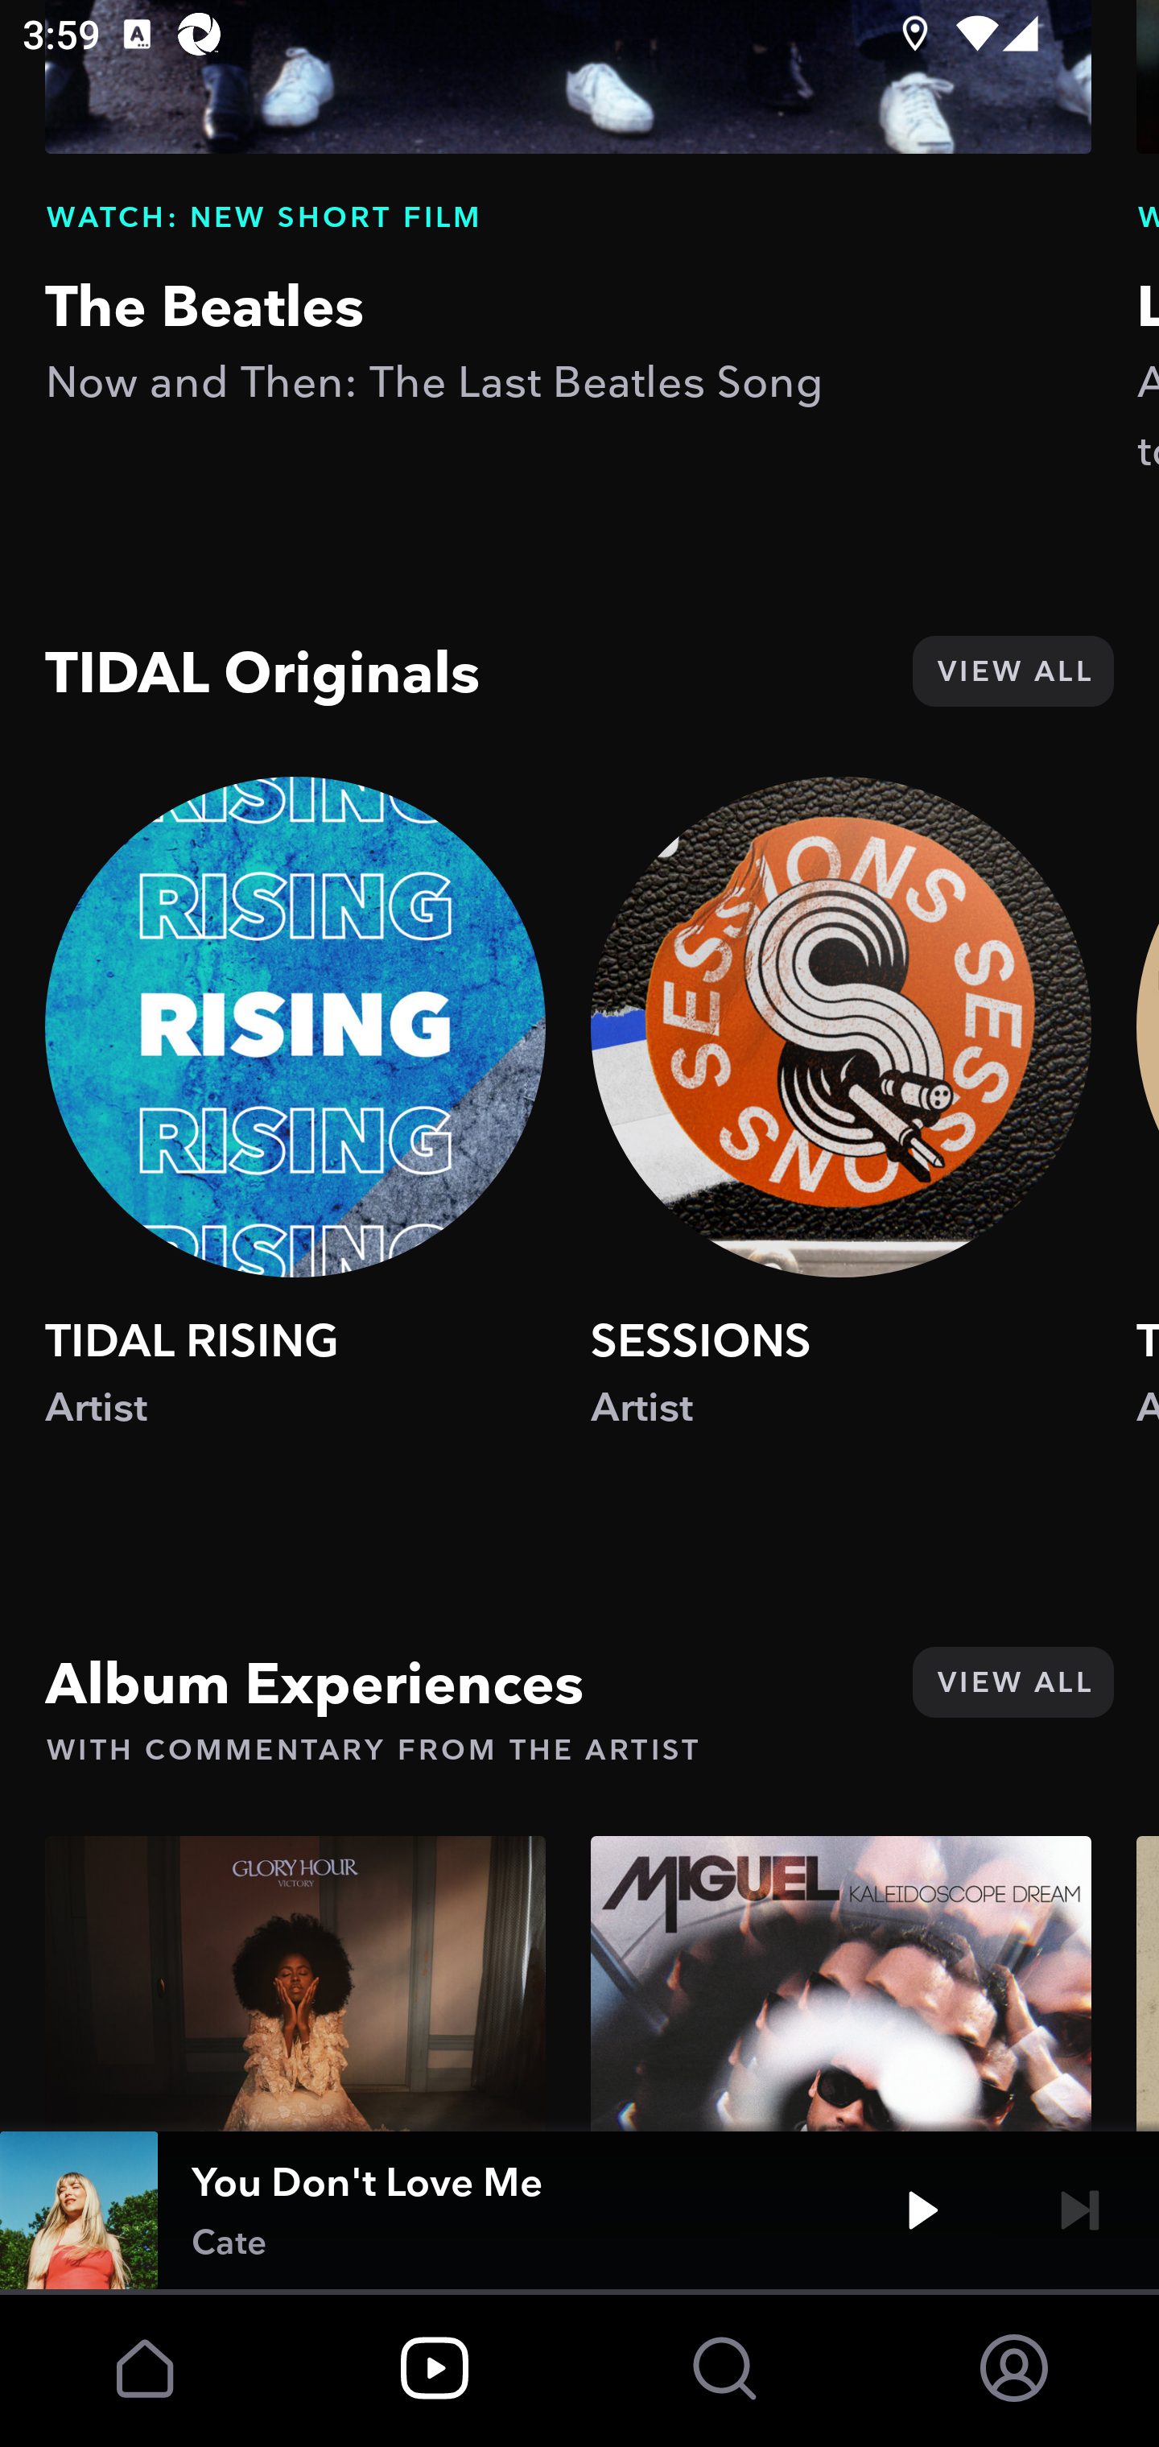  What do you see at coordinates (579, 2210) in the screenshot?
I see `You Don't Love Me Cate Play` at bounding box center [579, 2210].